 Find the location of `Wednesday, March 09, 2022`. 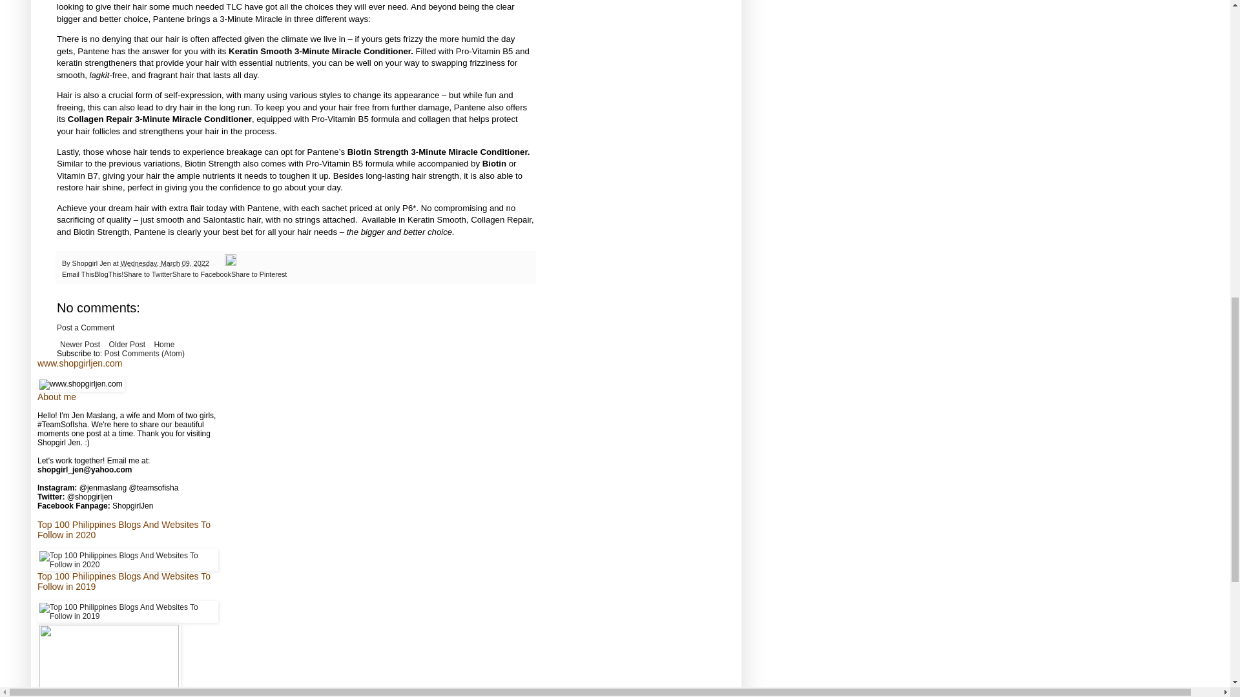

Wednesday, March 09, 2022 is located at coordinates (165, 263).